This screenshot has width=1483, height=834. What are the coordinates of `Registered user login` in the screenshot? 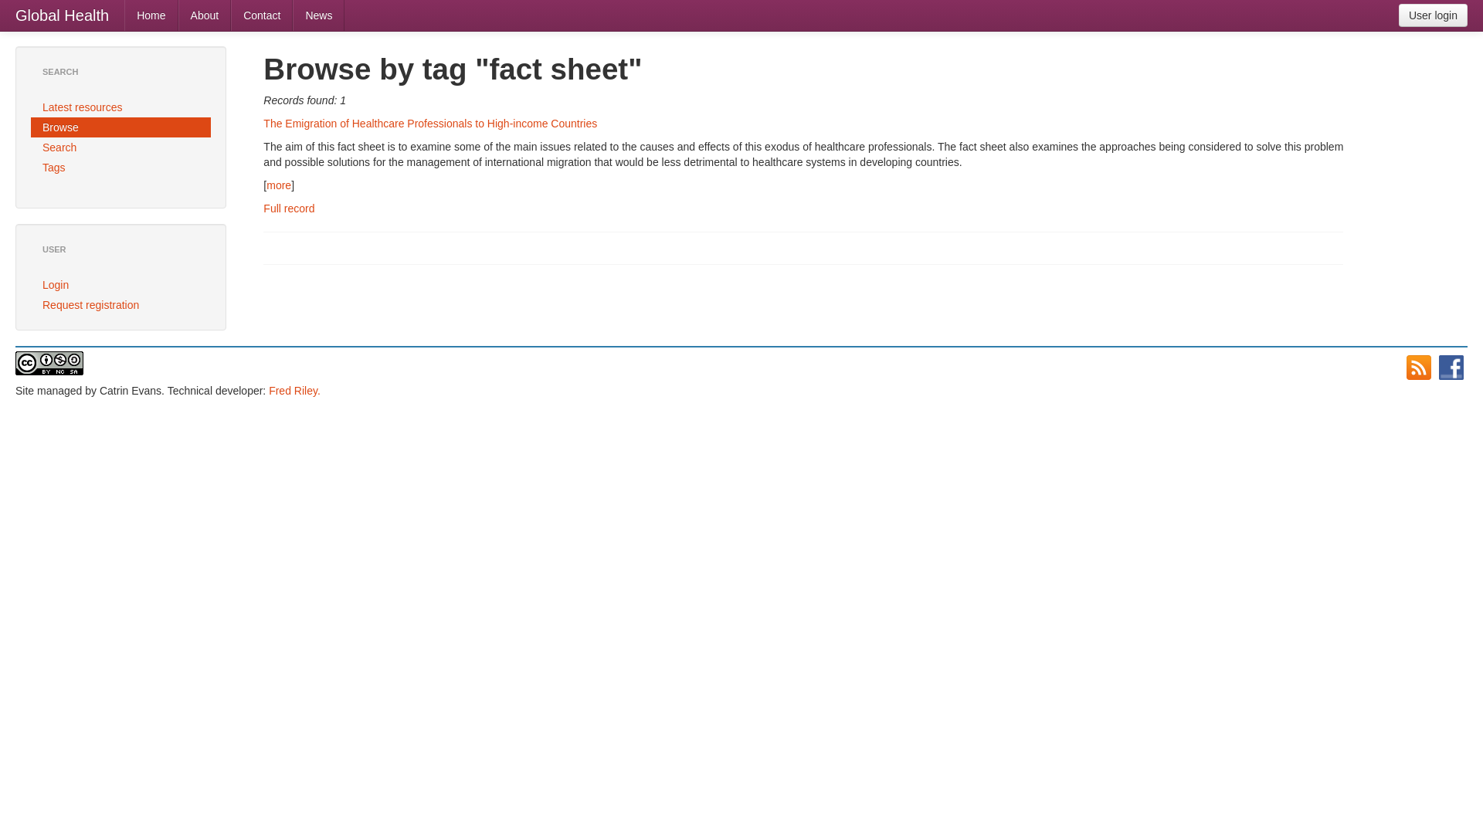 It's located at (120, 285).